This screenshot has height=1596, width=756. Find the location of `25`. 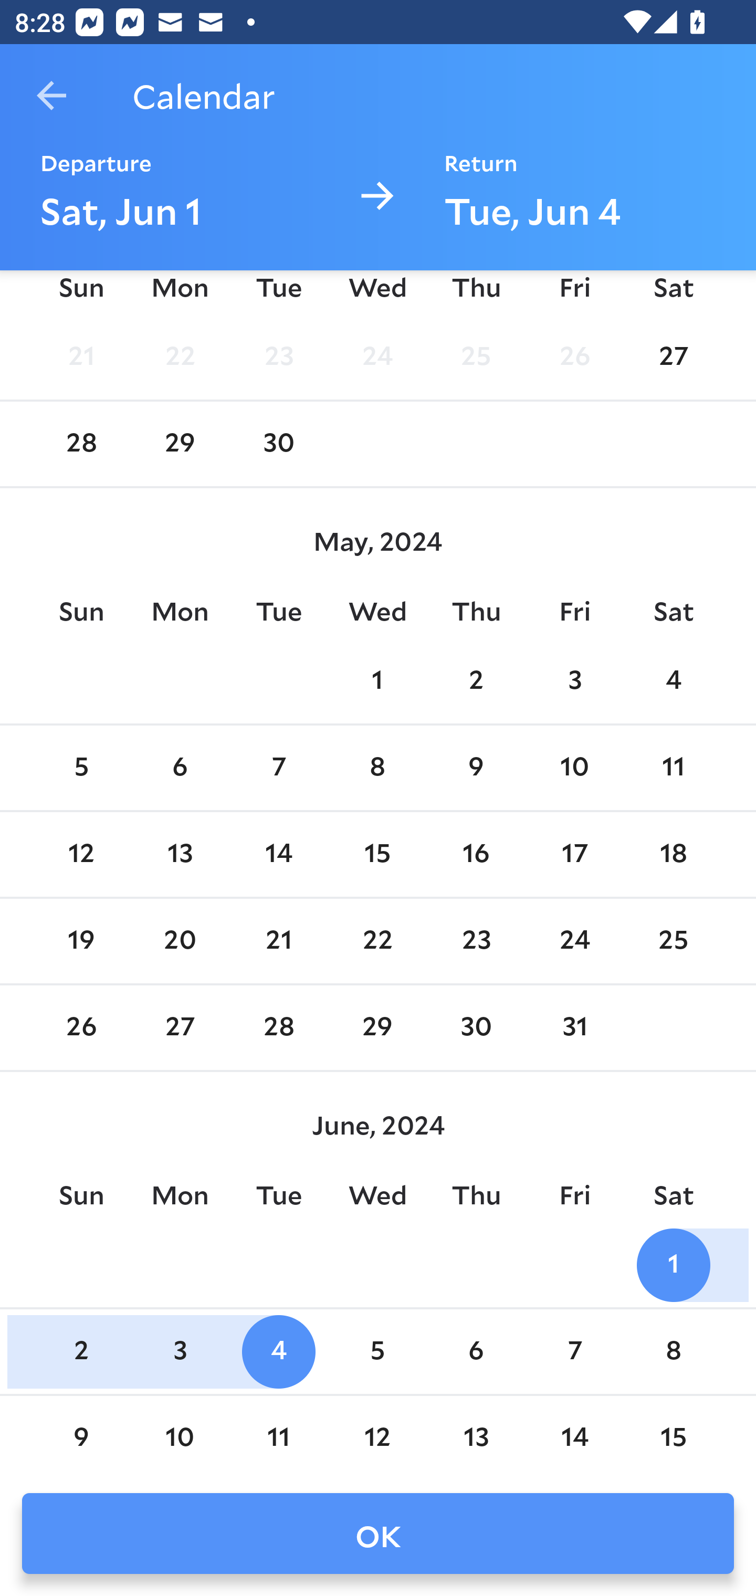

25 is located at coordinates (673, 941).